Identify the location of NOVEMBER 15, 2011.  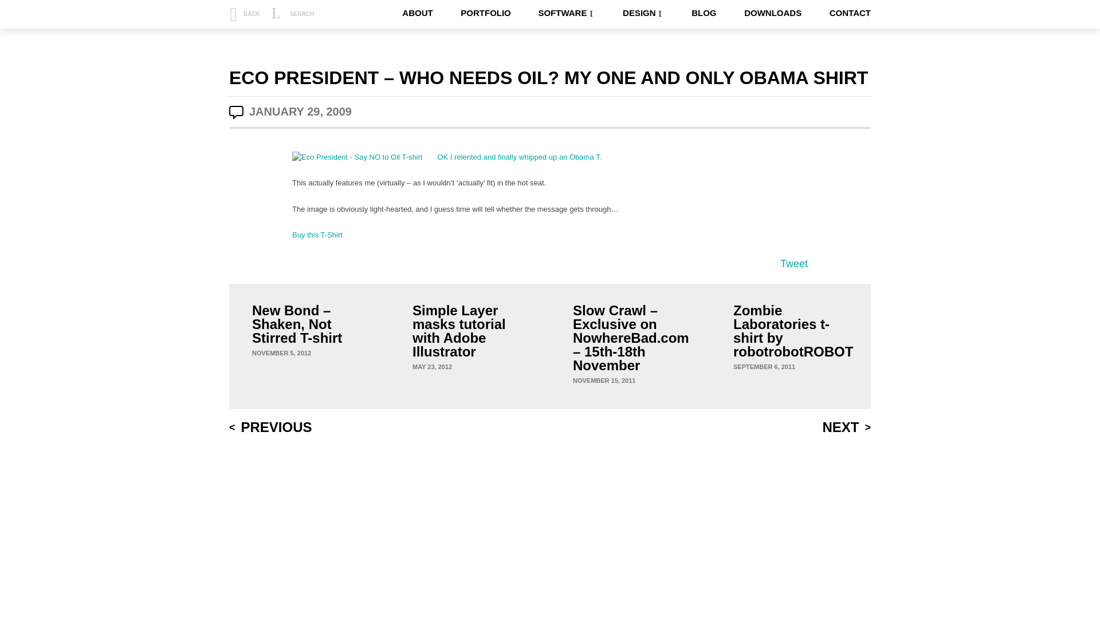
(604, 380).